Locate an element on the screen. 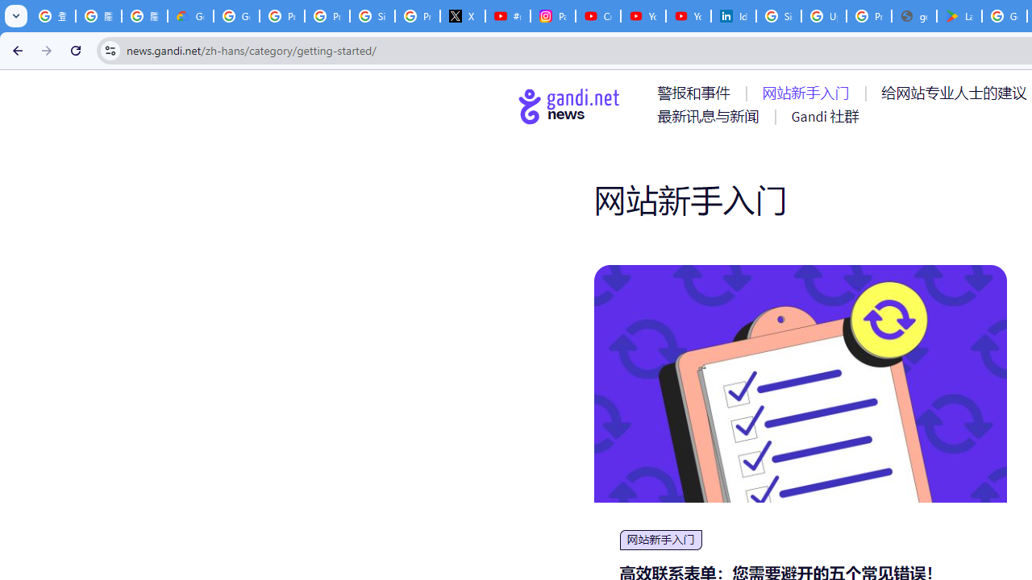 The width and height of the screenshot is (1032, 580). Privacy Help Center - Policies Help is located at coordinates (282, 16).